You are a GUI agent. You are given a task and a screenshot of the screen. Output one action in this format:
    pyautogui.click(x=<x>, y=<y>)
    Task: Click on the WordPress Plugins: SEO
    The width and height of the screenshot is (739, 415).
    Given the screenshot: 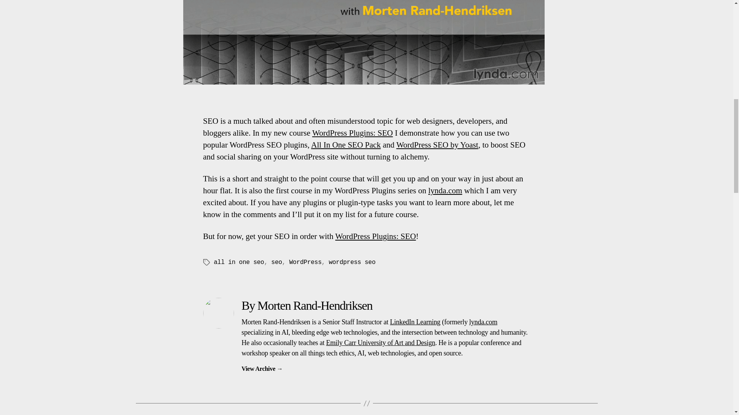 What is the action you would take?
    pyautogui.click(x=353, y=133)
    